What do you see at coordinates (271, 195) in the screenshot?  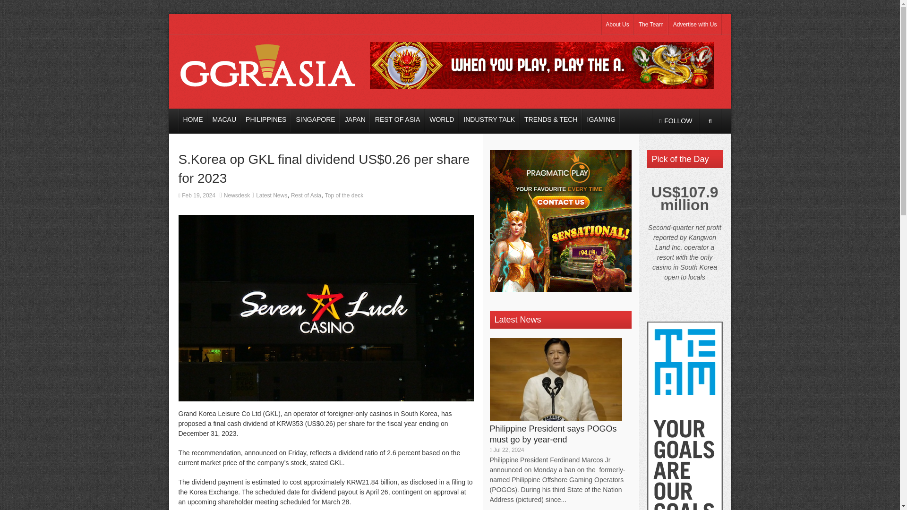 I see `Latest News` at bounding box center [271, 195].